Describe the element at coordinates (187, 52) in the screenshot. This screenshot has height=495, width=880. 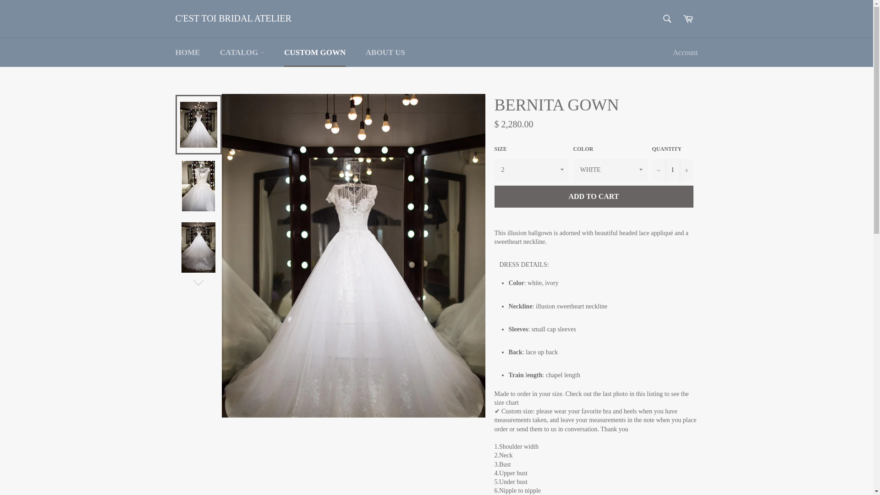
I see `HOME` at that location.